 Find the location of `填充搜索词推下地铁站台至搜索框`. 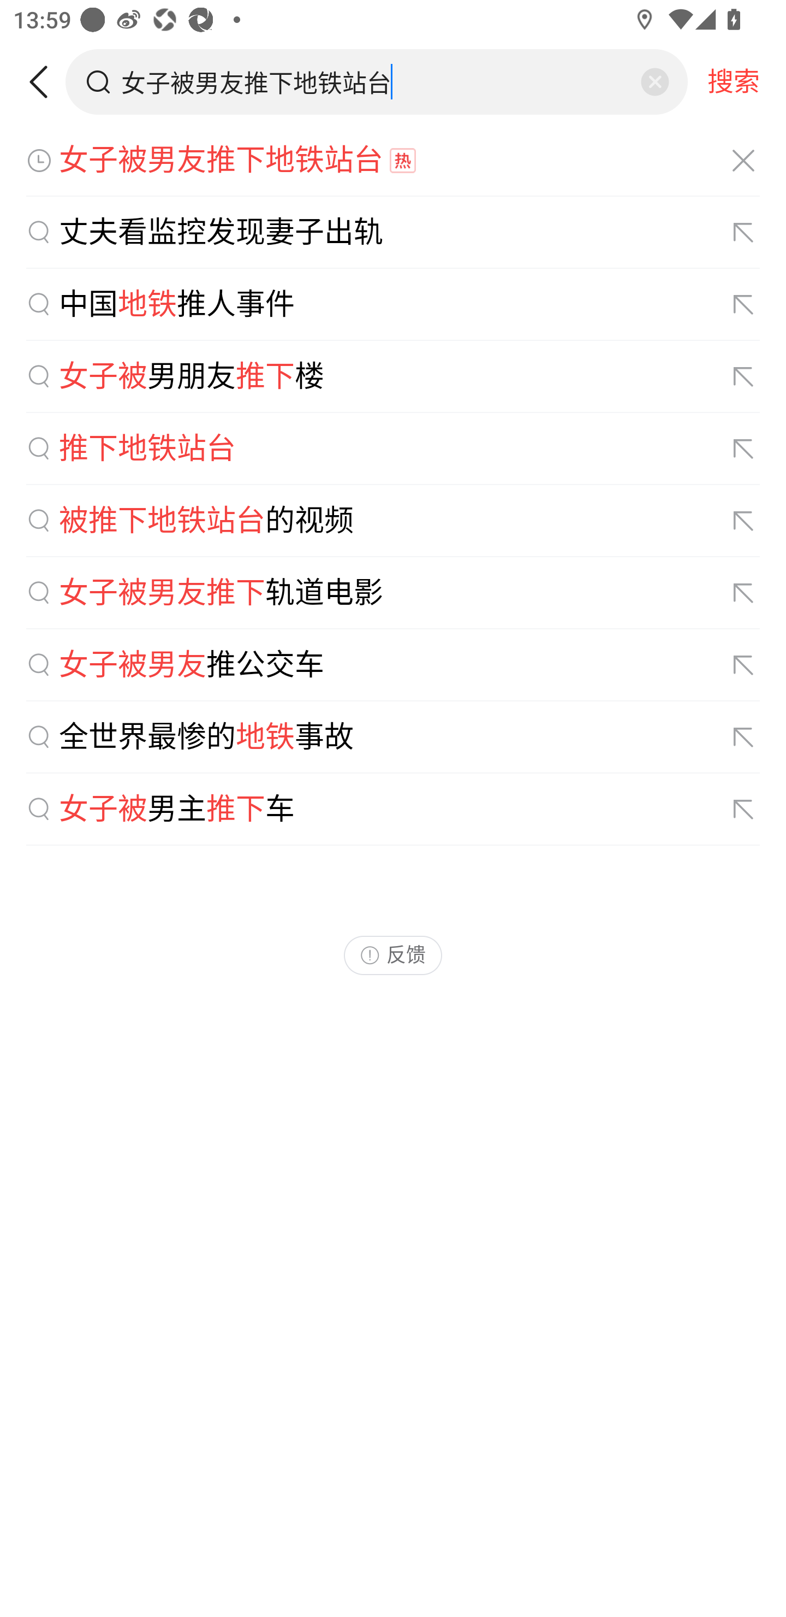

填充搜索词推下地铁站台至搜索框 is located at coordinates (743, 449).